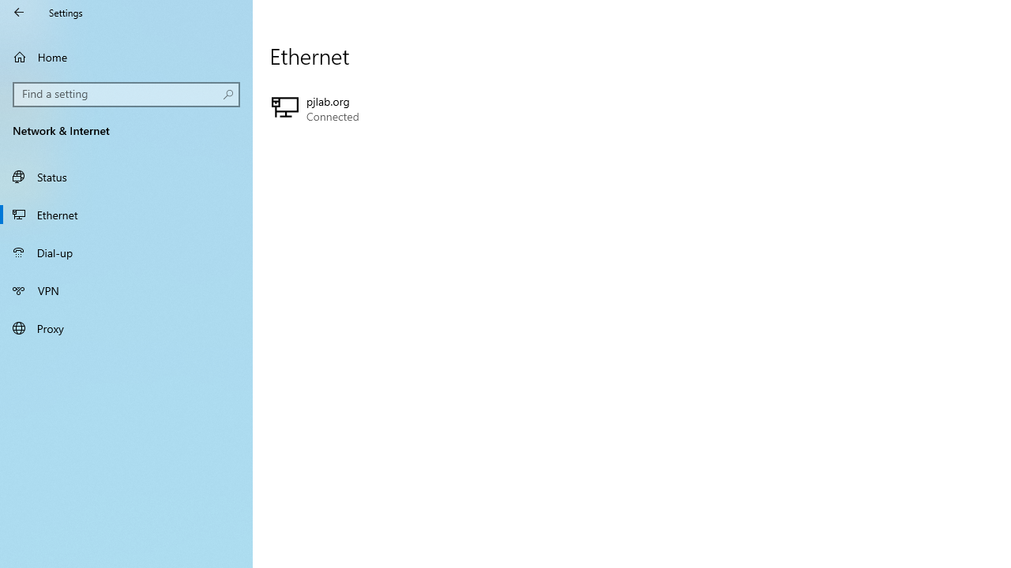  Describe the element at coordinates (445, 109) in the screenshot. I see `pjlab.org` at that location.